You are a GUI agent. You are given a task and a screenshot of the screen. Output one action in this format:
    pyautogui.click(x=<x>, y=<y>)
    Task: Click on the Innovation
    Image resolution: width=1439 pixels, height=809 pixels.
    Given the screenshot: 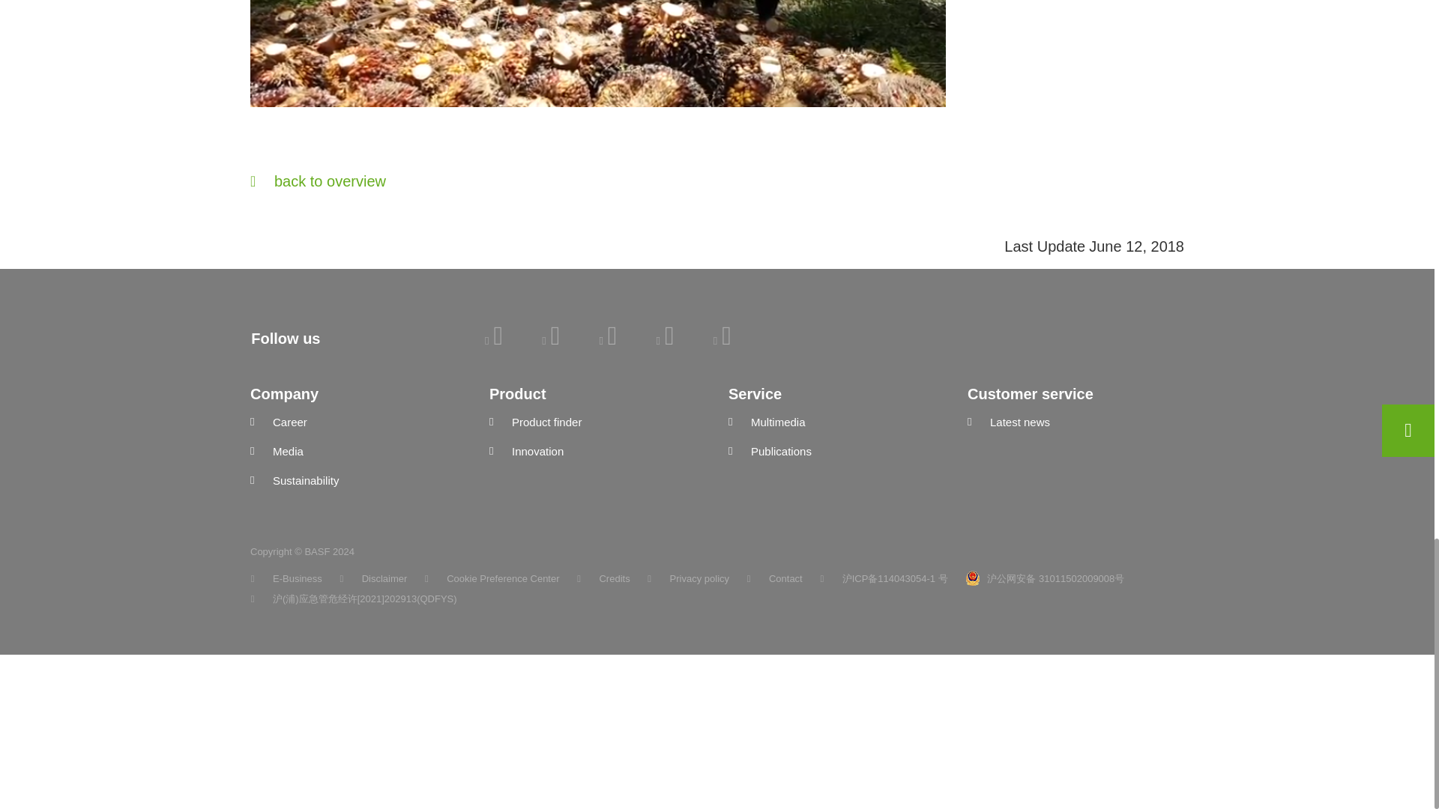 What is the action you would take?
    pyautogui.click(x=597, y=451)
    